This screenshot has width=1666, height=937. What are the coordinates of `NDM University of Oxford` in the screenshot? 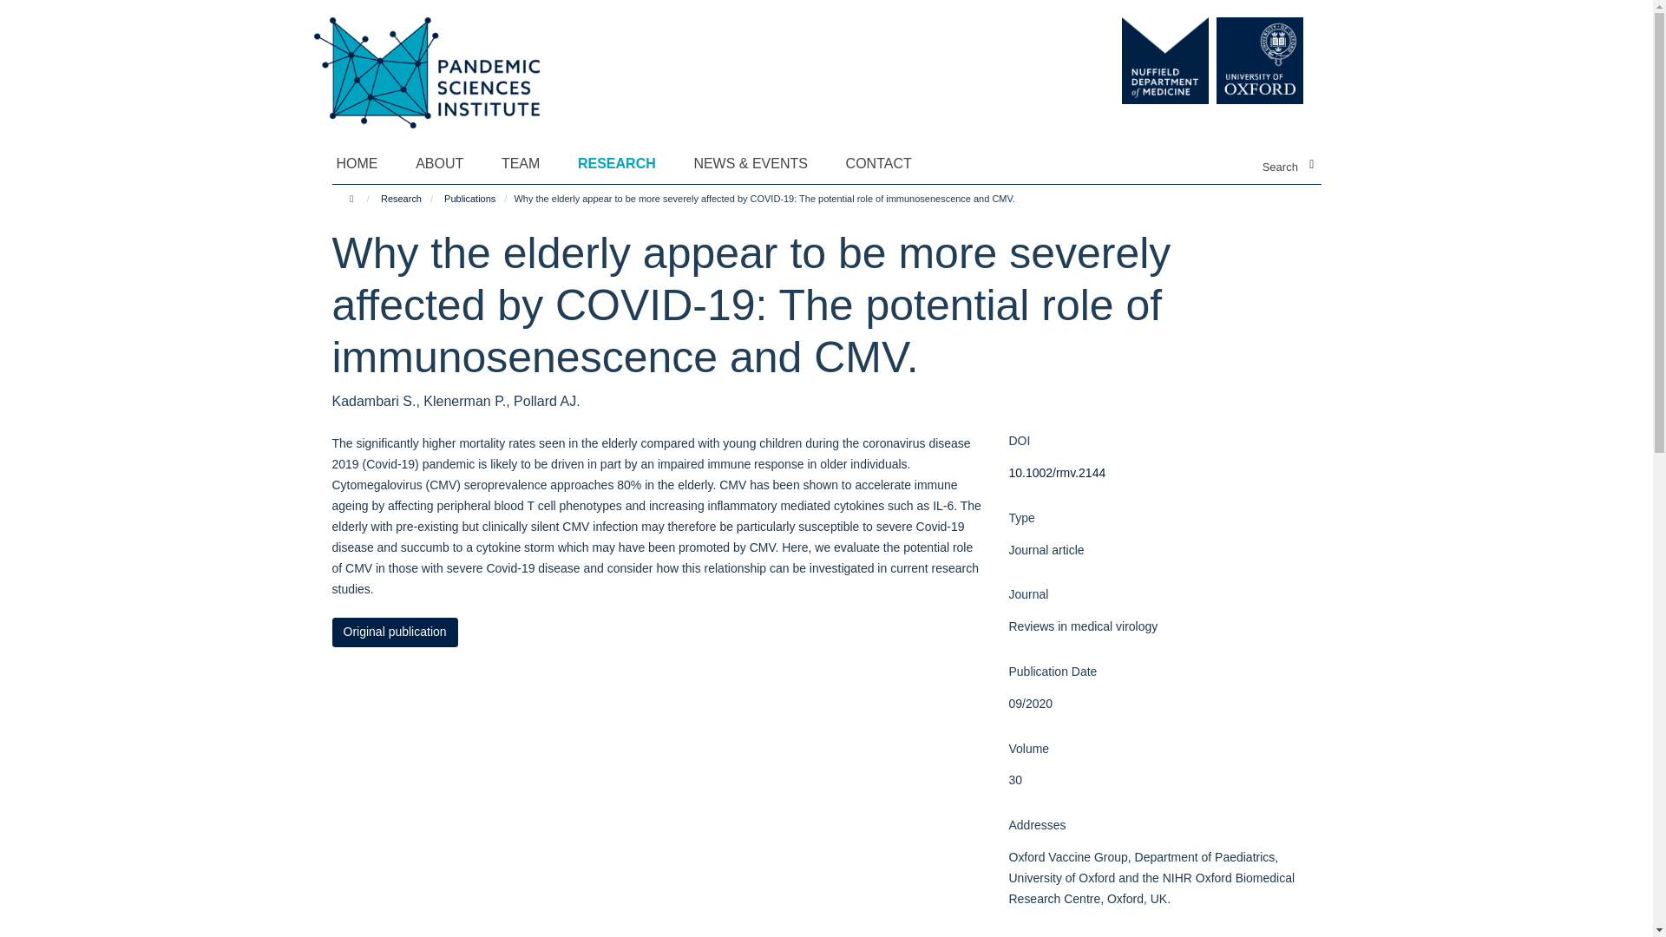 It's located at (1230, 61).